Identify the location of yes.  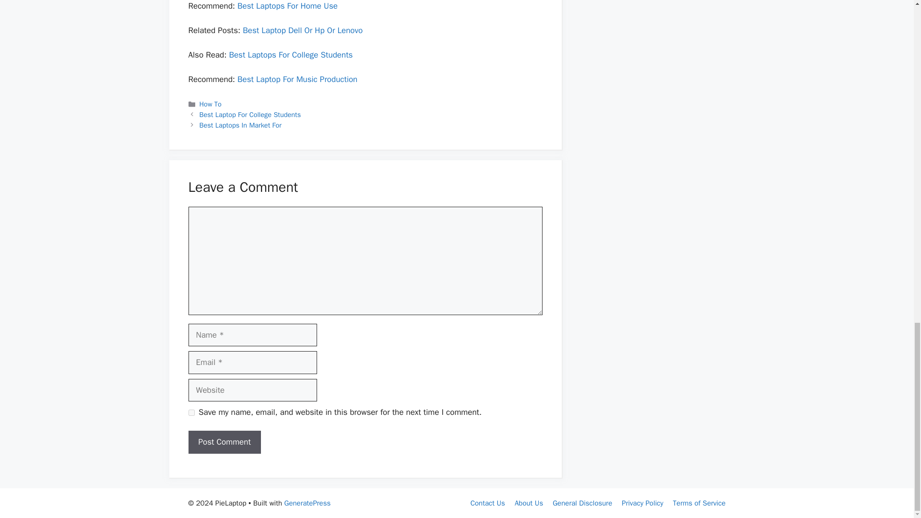
(191, 412).